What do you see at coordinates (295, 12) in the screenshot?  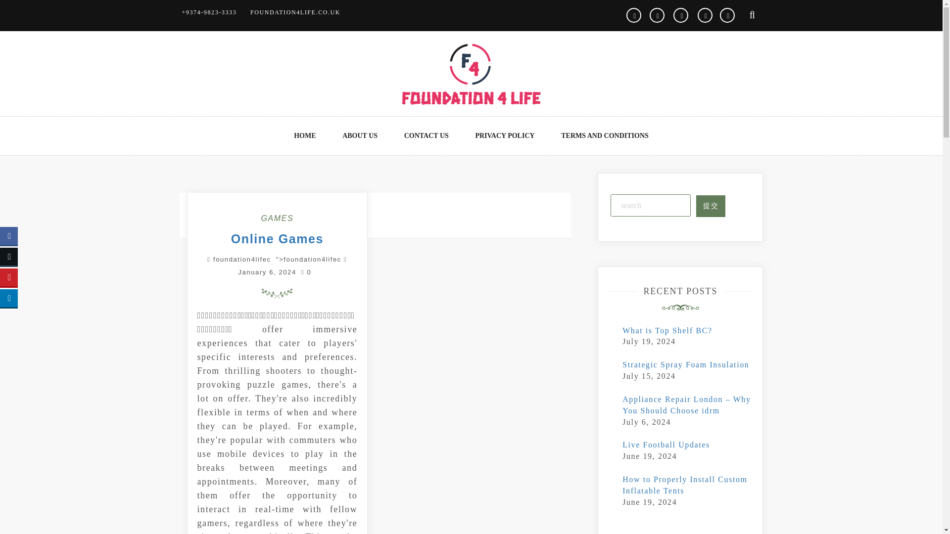 I see `FOUNDATION4LIFE.CO.UK` at bounding box center [295, 12].